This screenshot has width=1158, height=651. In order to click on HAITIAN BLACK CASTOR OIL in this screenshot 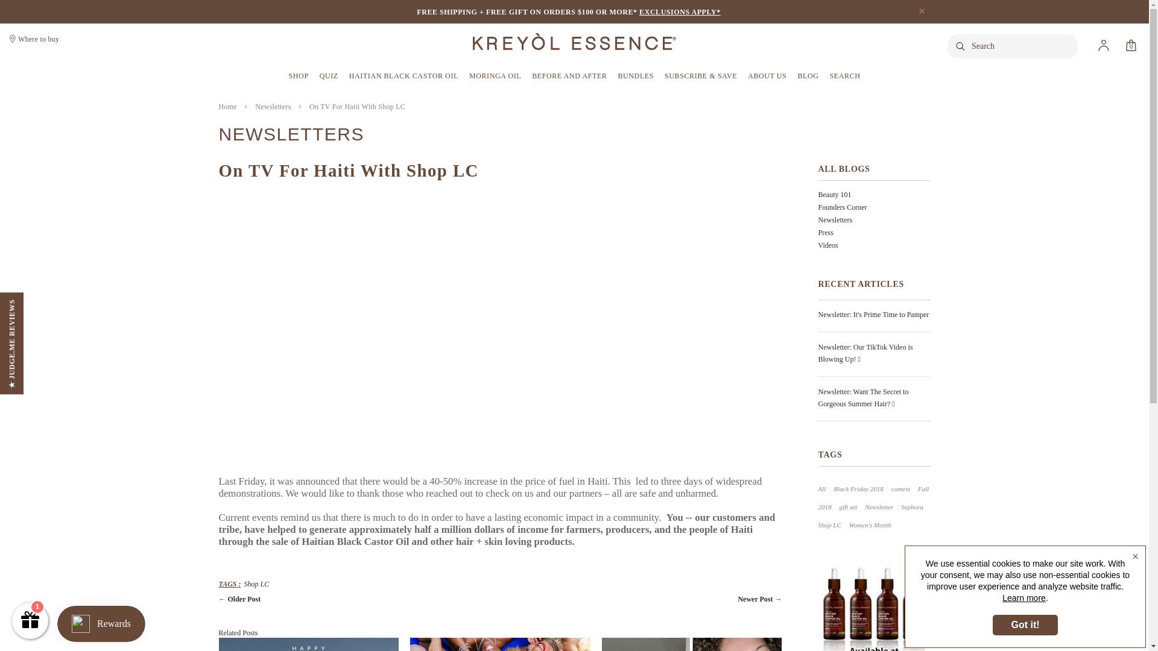, I will do `click(404, 76)`.